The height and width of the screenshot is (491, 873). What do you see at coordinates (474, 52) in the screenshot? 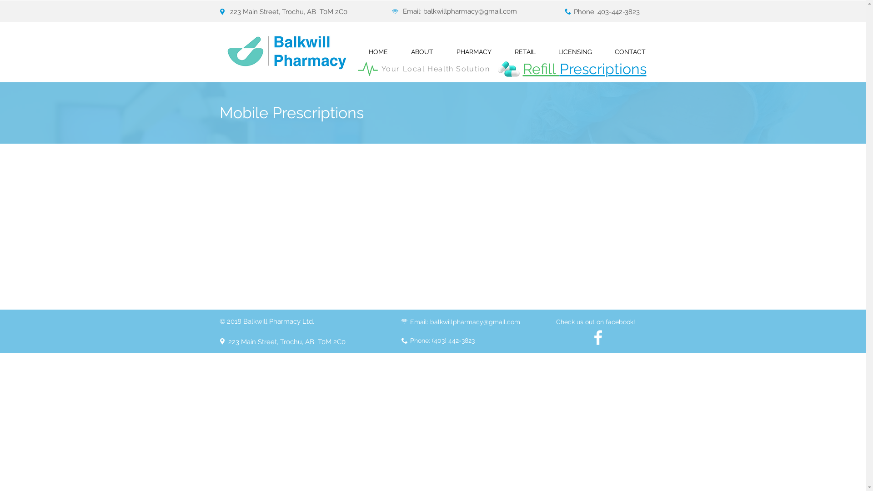
I see `PHARMACY` at bounding box center [474, 52].